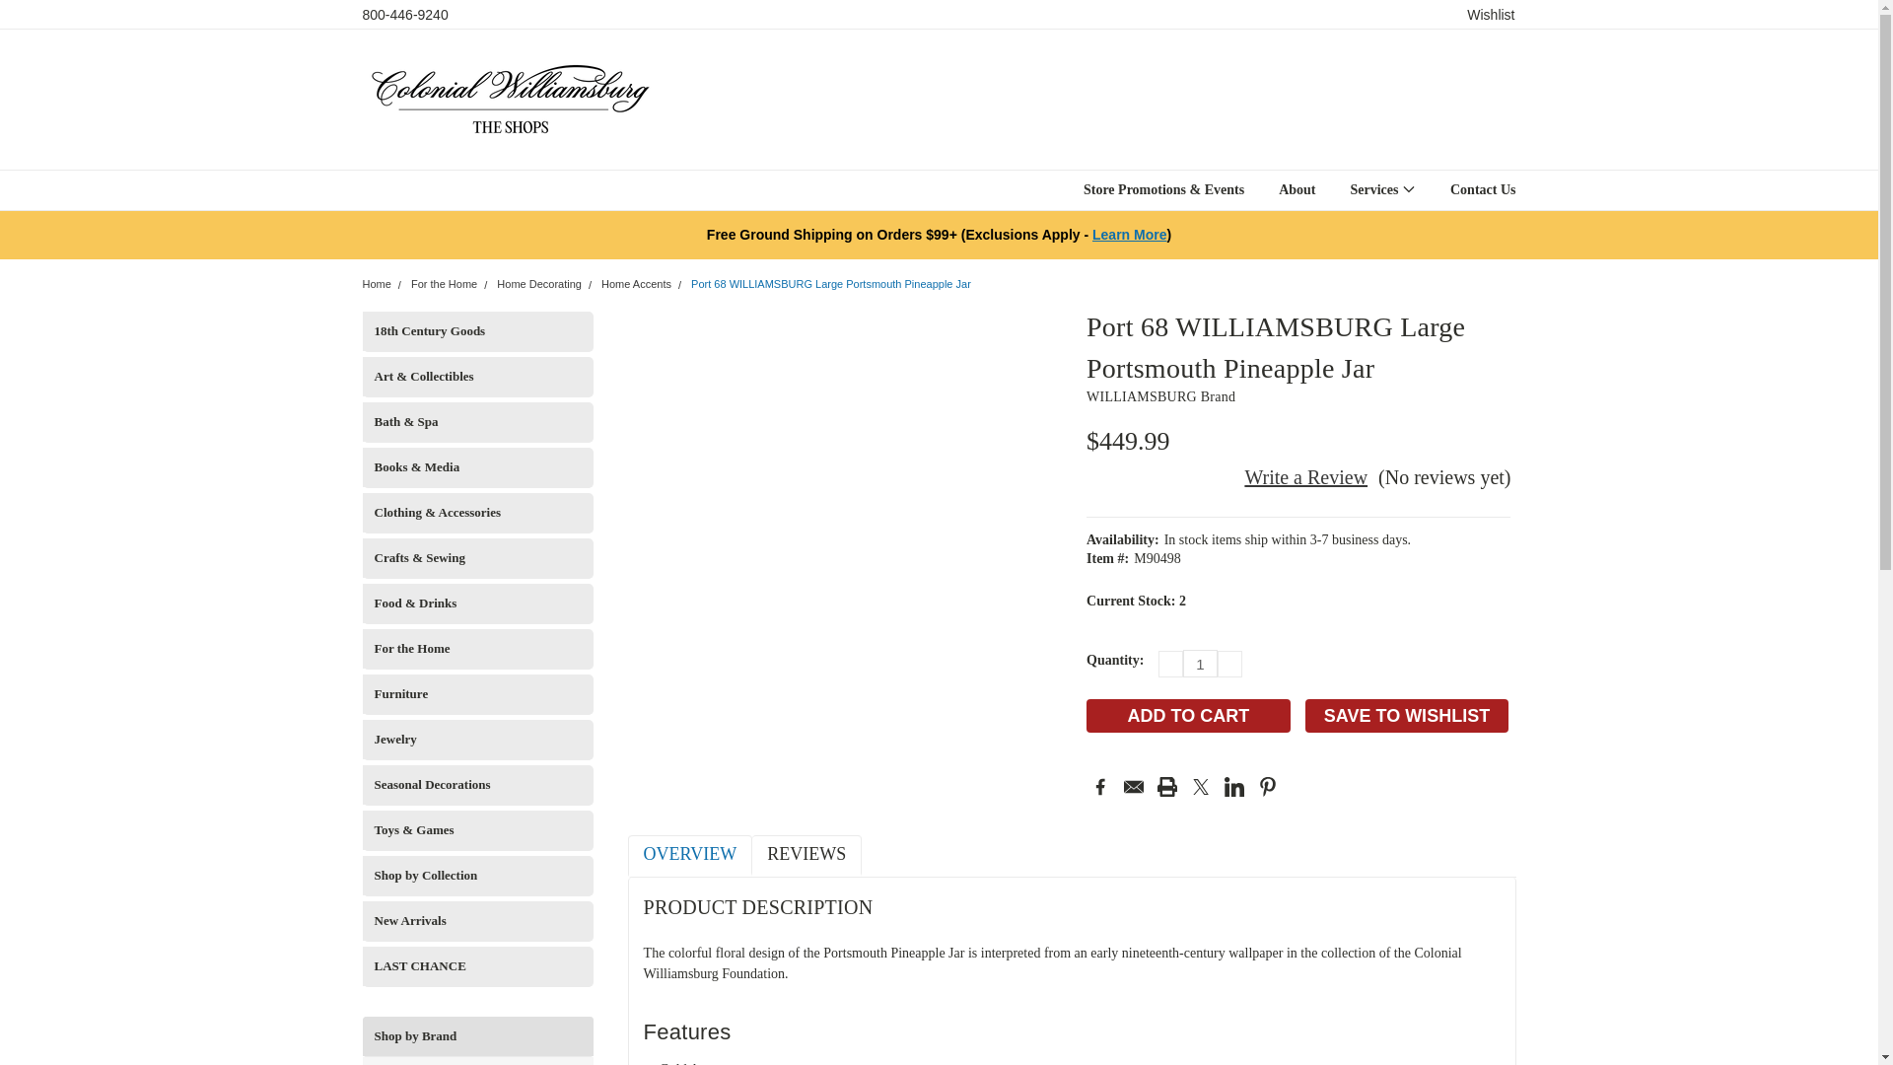  Describe the element at coordinates (1201, 787) in the screenshot. I see `Twitter` at that location.